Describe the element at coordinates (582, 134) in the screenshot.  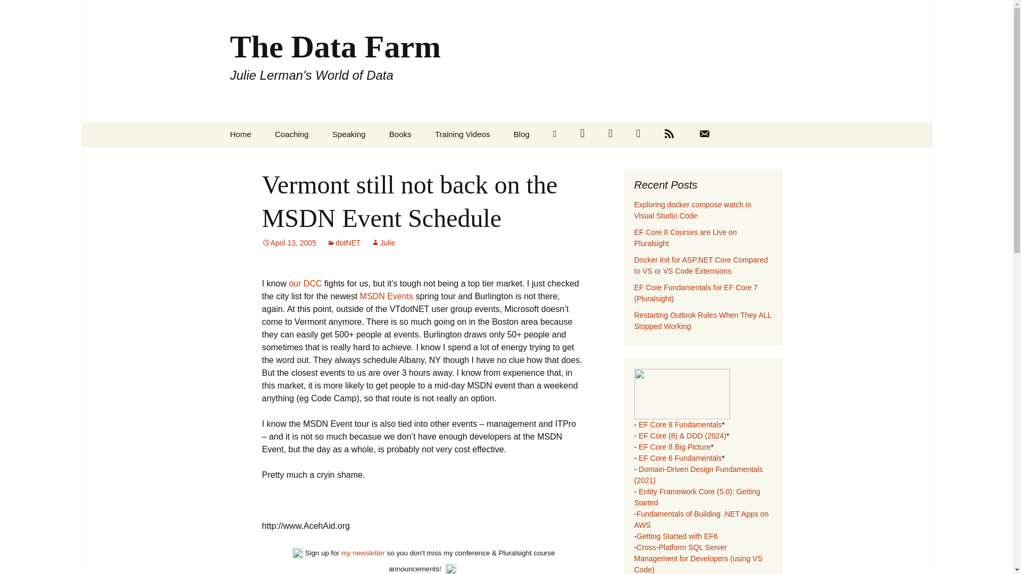
I see `Twitter` at that location.